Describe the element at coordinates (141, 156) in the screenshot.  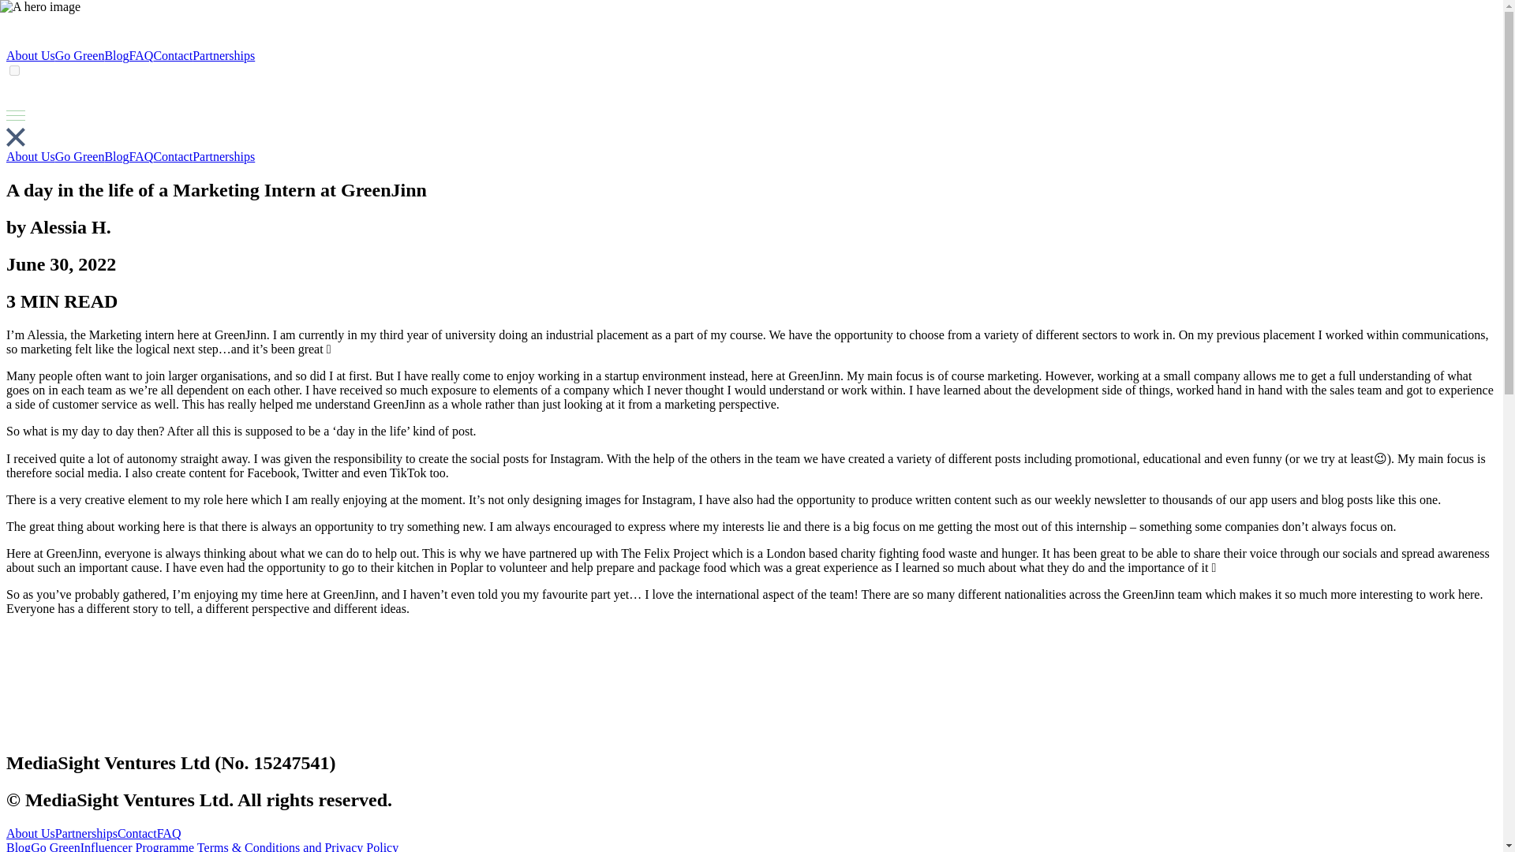
I see `FAQ` at that location.